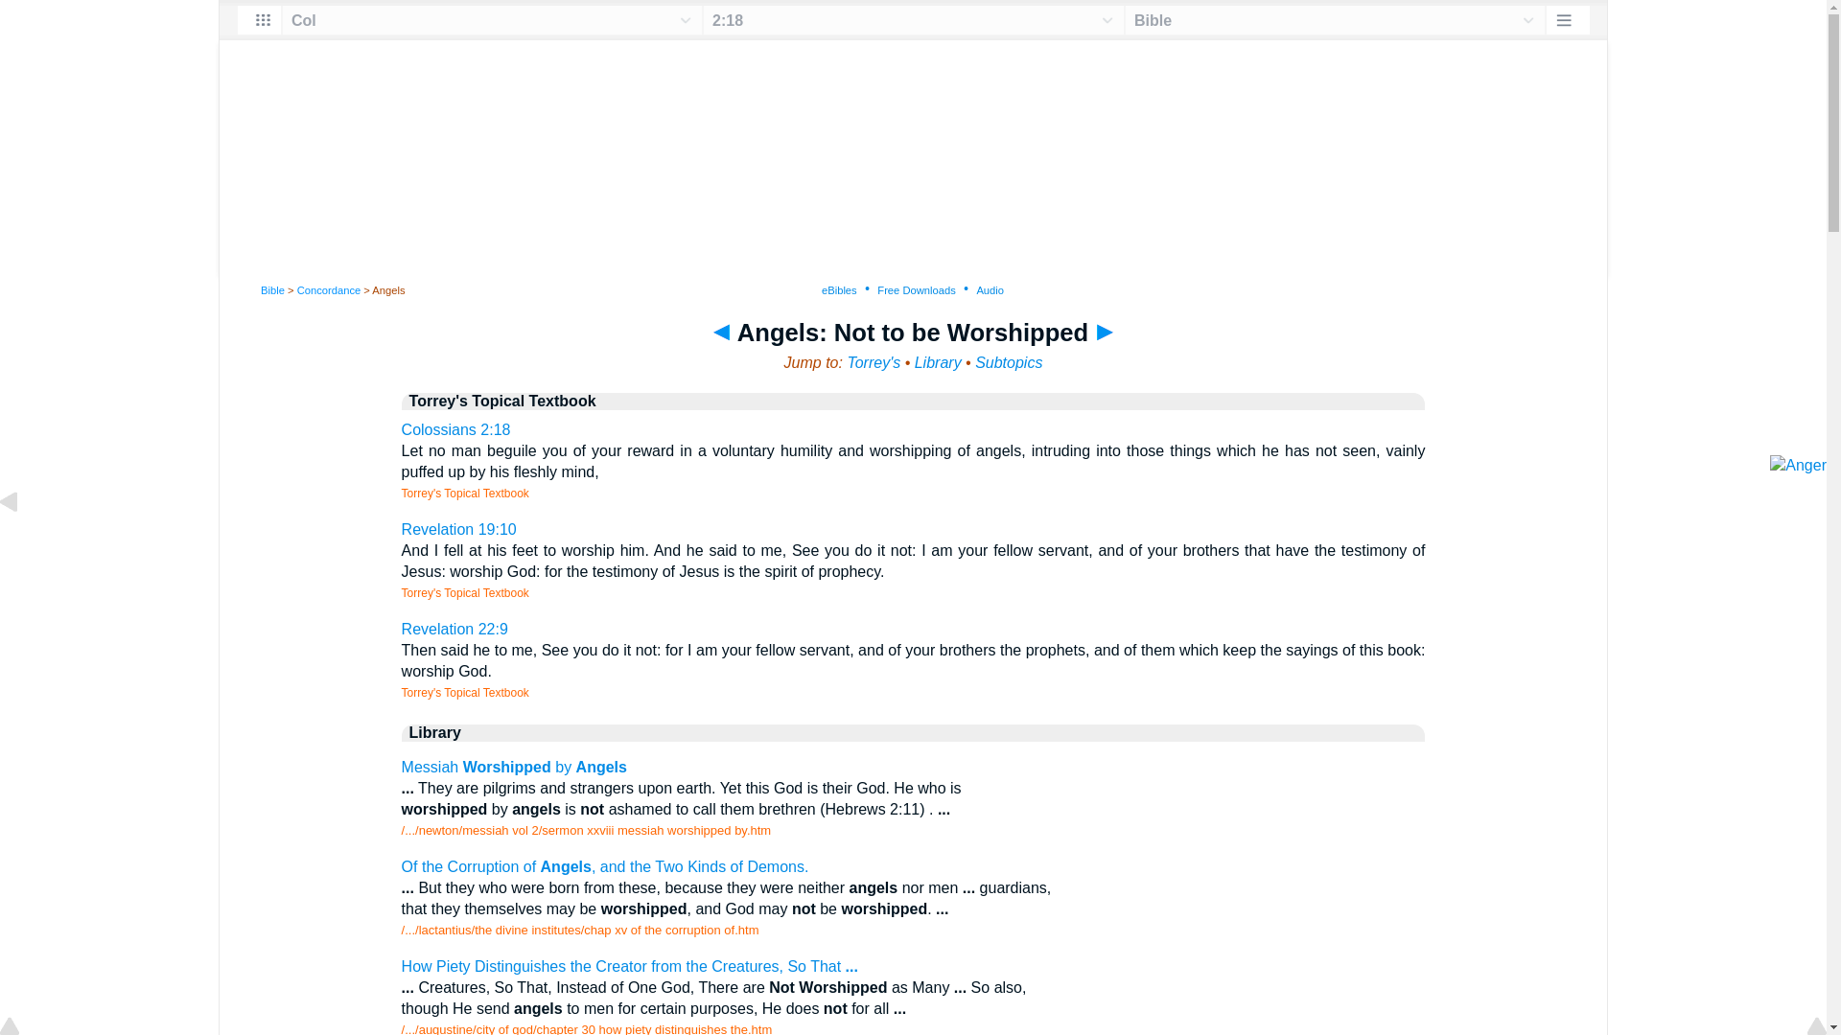 Image resolution: width=1841 pixels, height=1035 pixels. I want to click on Bible, so click(272, 289).